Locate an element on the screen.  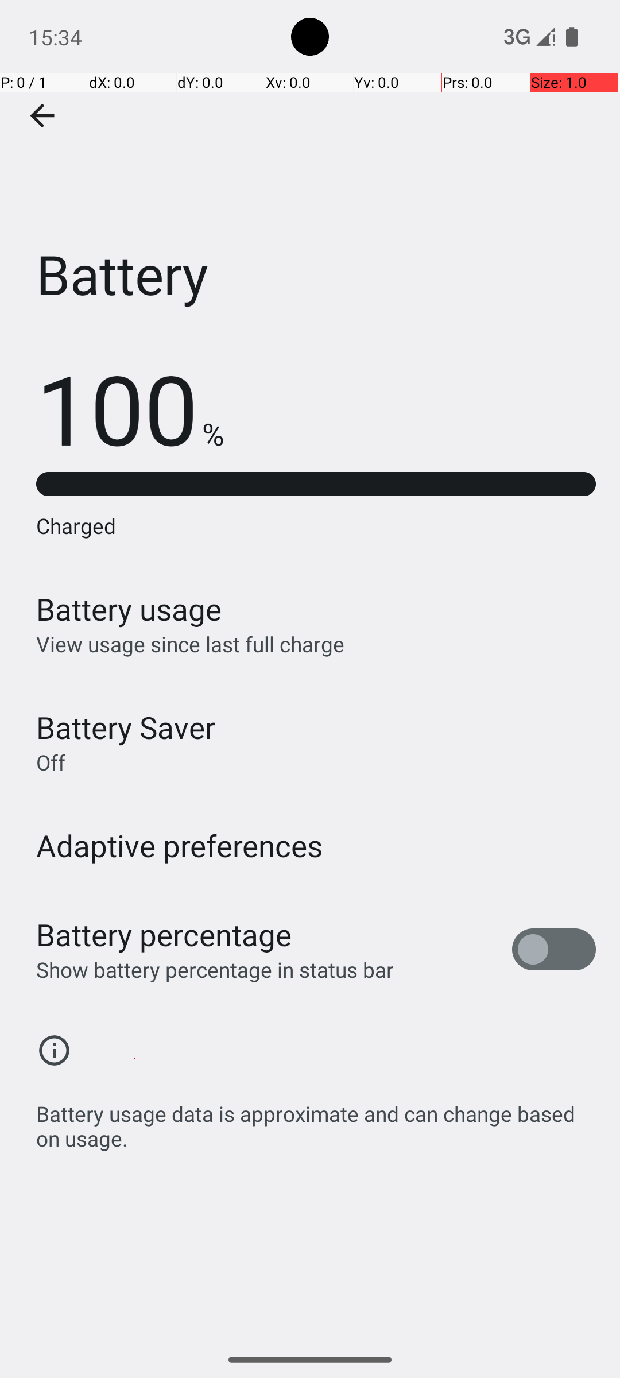
Battery percentage is located at coordinates (164, 935).